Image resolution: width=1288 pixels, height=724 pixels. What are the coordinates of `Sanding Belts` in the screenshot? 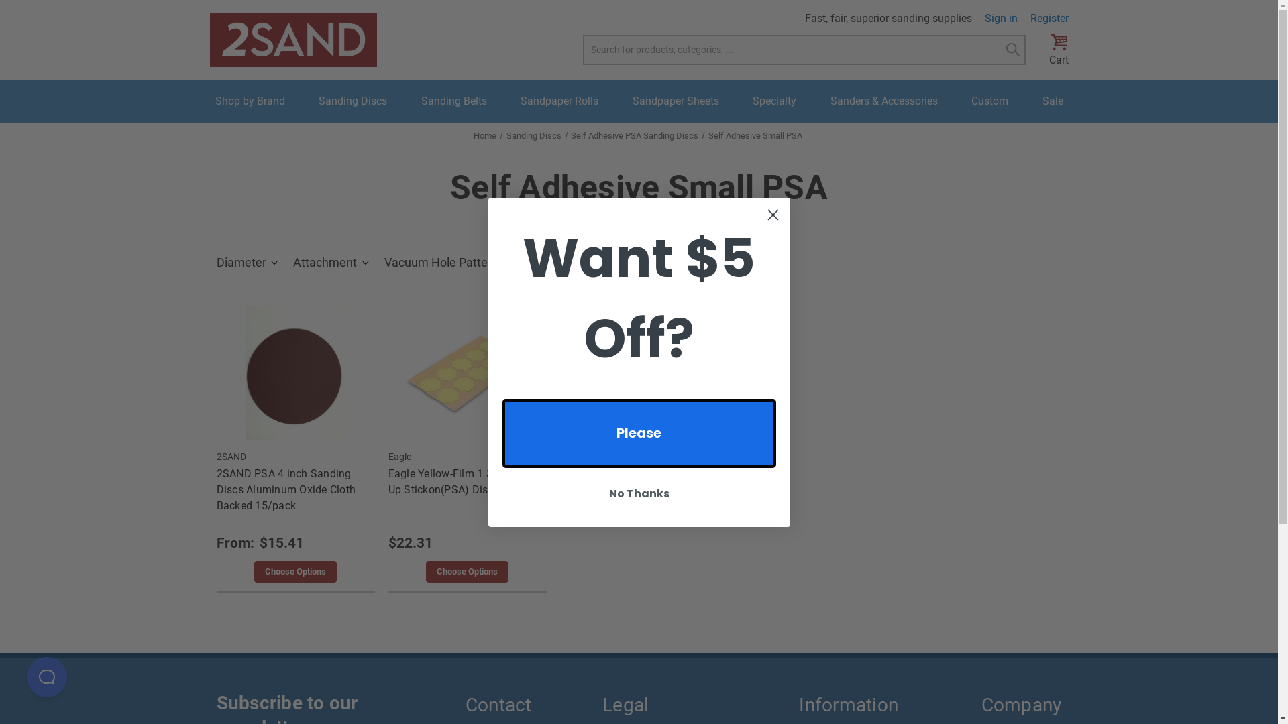 It's located at (454, 101).